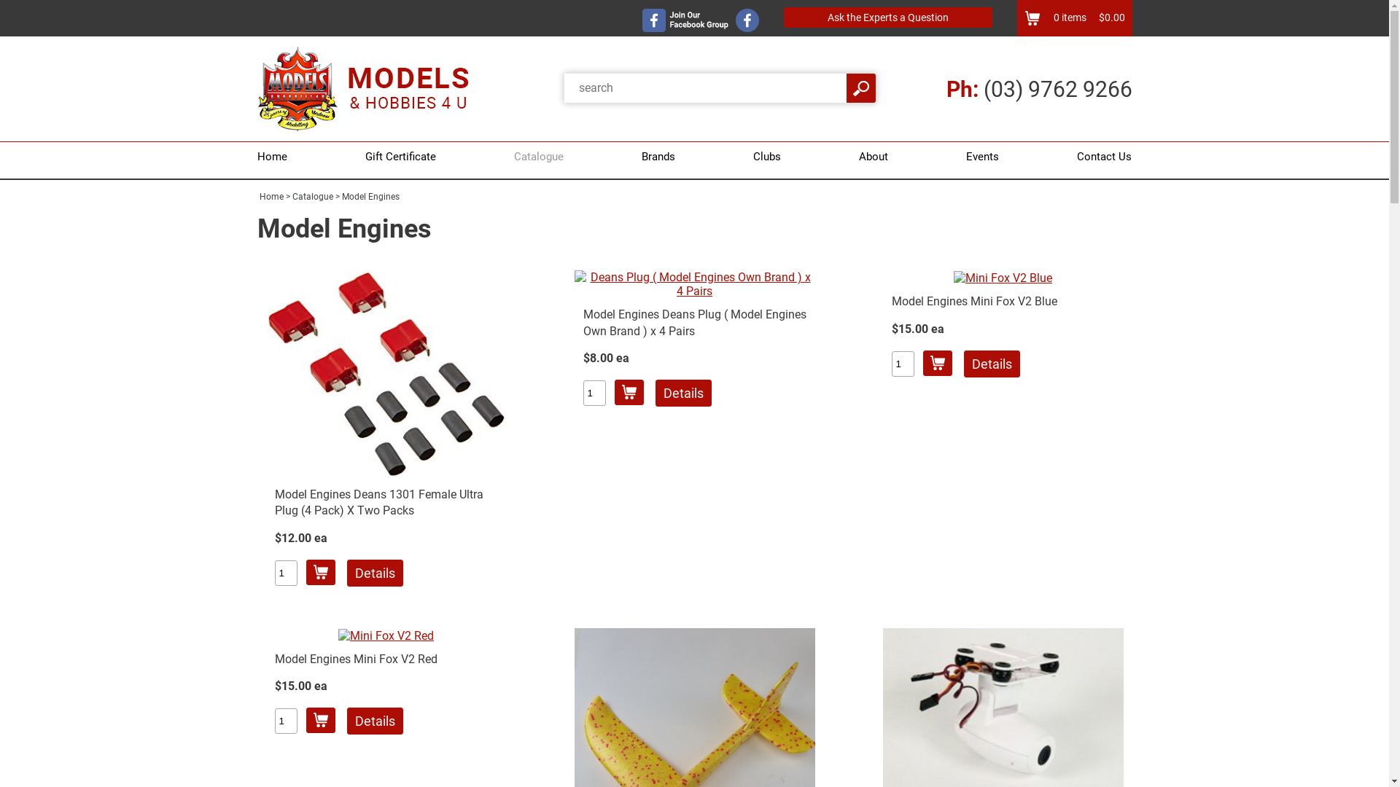 This screenshot has height=787, width=1400. What do you see at coordinates (1105, 17) in the screenshot?
I see `$0.00` at bounding box center [1105, 17].